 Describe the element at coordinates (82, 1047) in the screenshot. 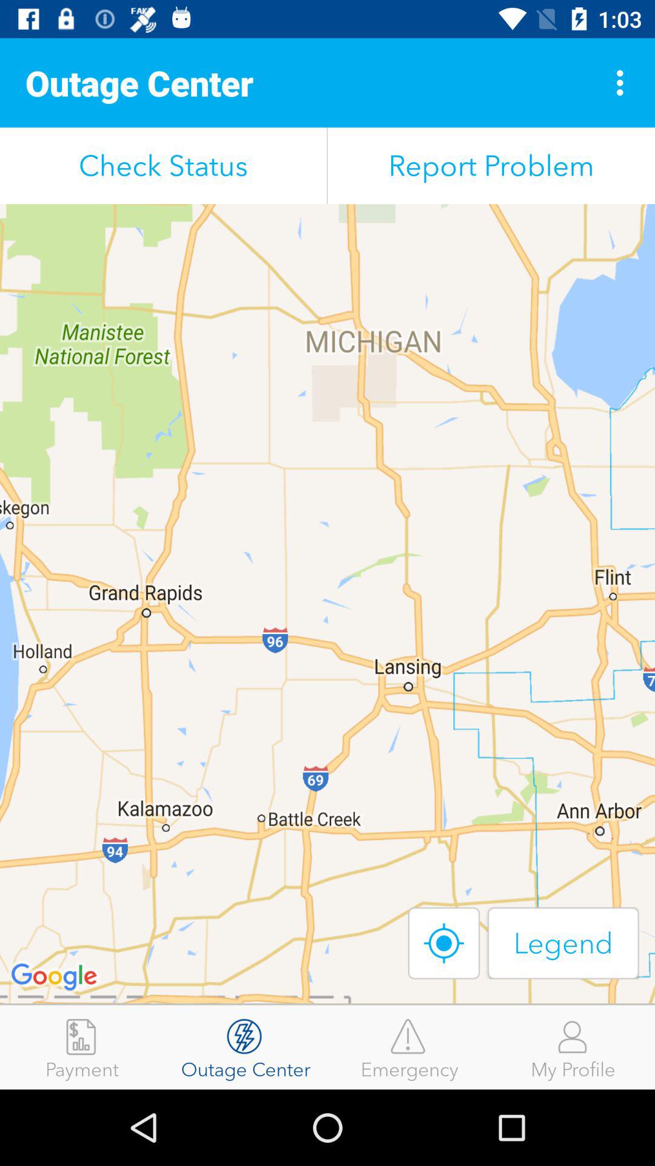

I see `open item to the left of the outage center icon` at that location.